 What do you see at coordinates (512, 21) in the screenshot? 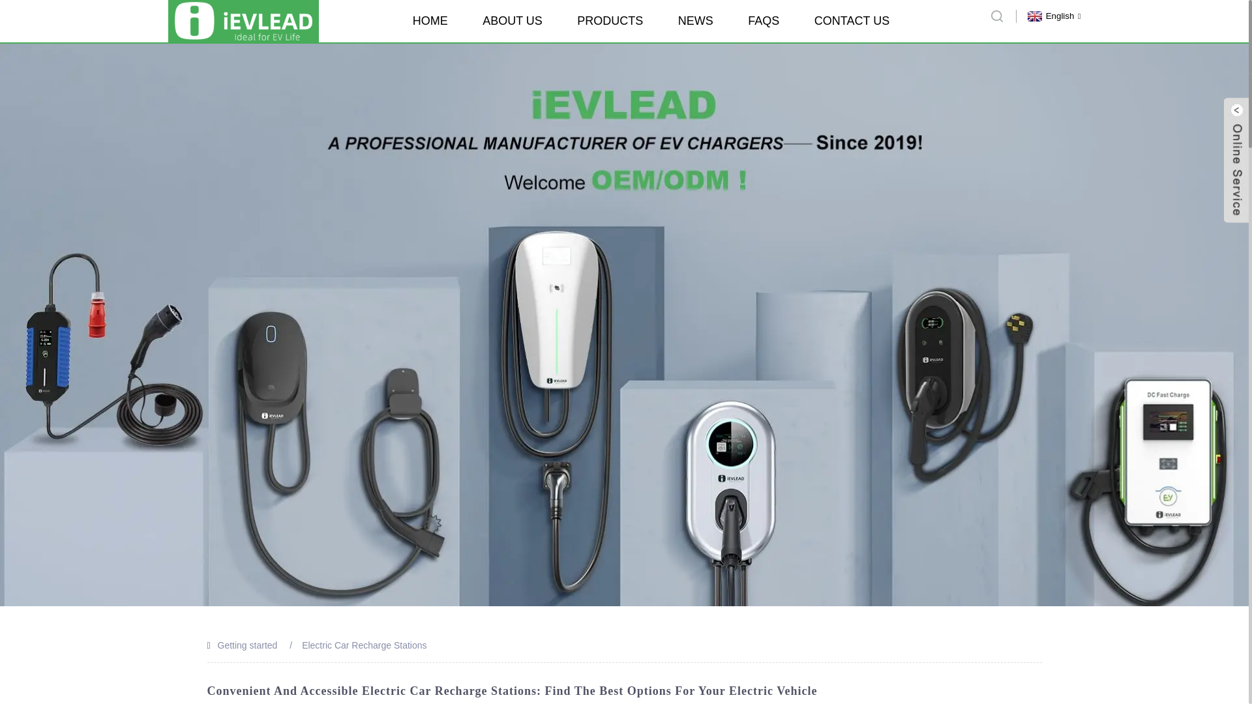
I see `ABOUT US` at bounding box center [512, 21].